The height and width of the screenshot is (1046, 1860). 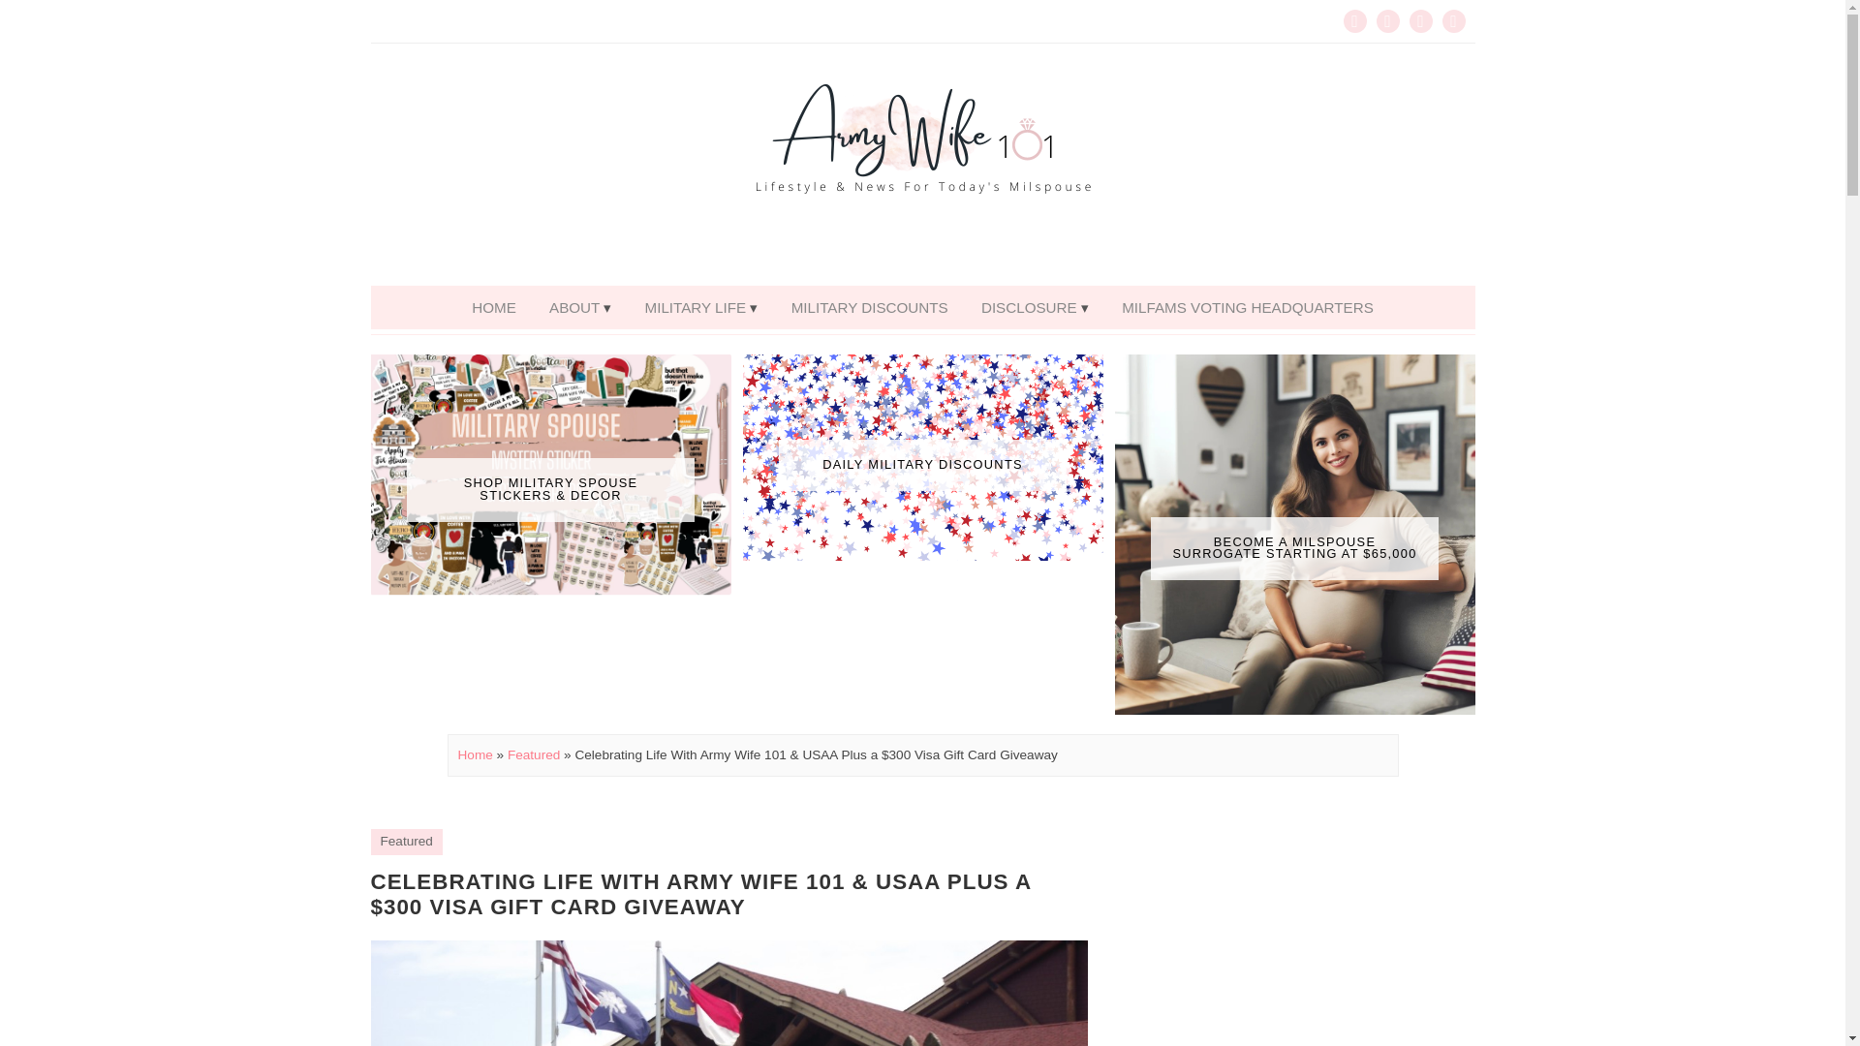 What do you see at coordinates (494, 307) in the screenshot?
I see `HOME` at bounding box center [494, 307].